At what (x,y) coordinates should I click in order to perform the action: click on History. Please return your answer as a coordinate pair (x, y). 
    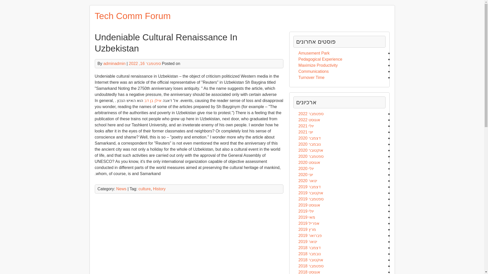
    Looking at the image, I should click on (159, 189).